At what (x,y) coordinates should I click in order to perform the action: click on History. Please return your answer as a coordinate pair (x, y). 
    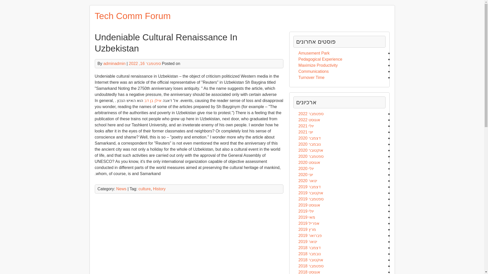
    Looking at the image, I should click on (159, 189).